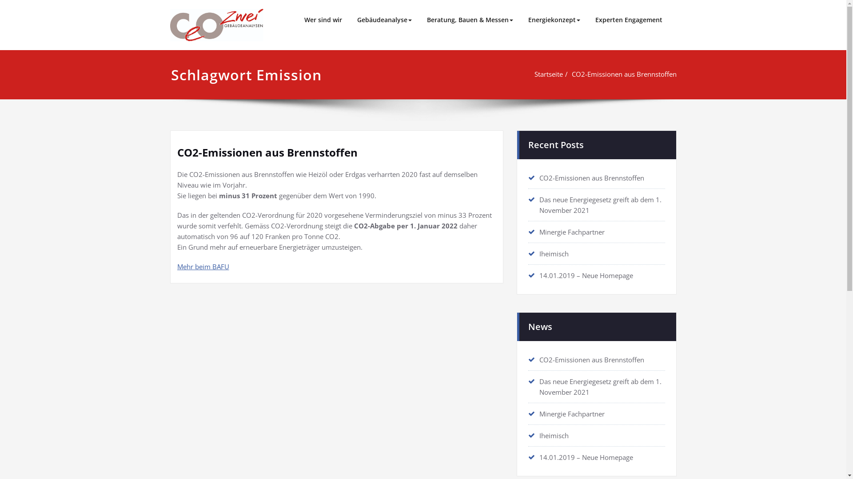 The height and width of the screenshot is (479, 853). I want to click on Startseite, so click(548, 74).